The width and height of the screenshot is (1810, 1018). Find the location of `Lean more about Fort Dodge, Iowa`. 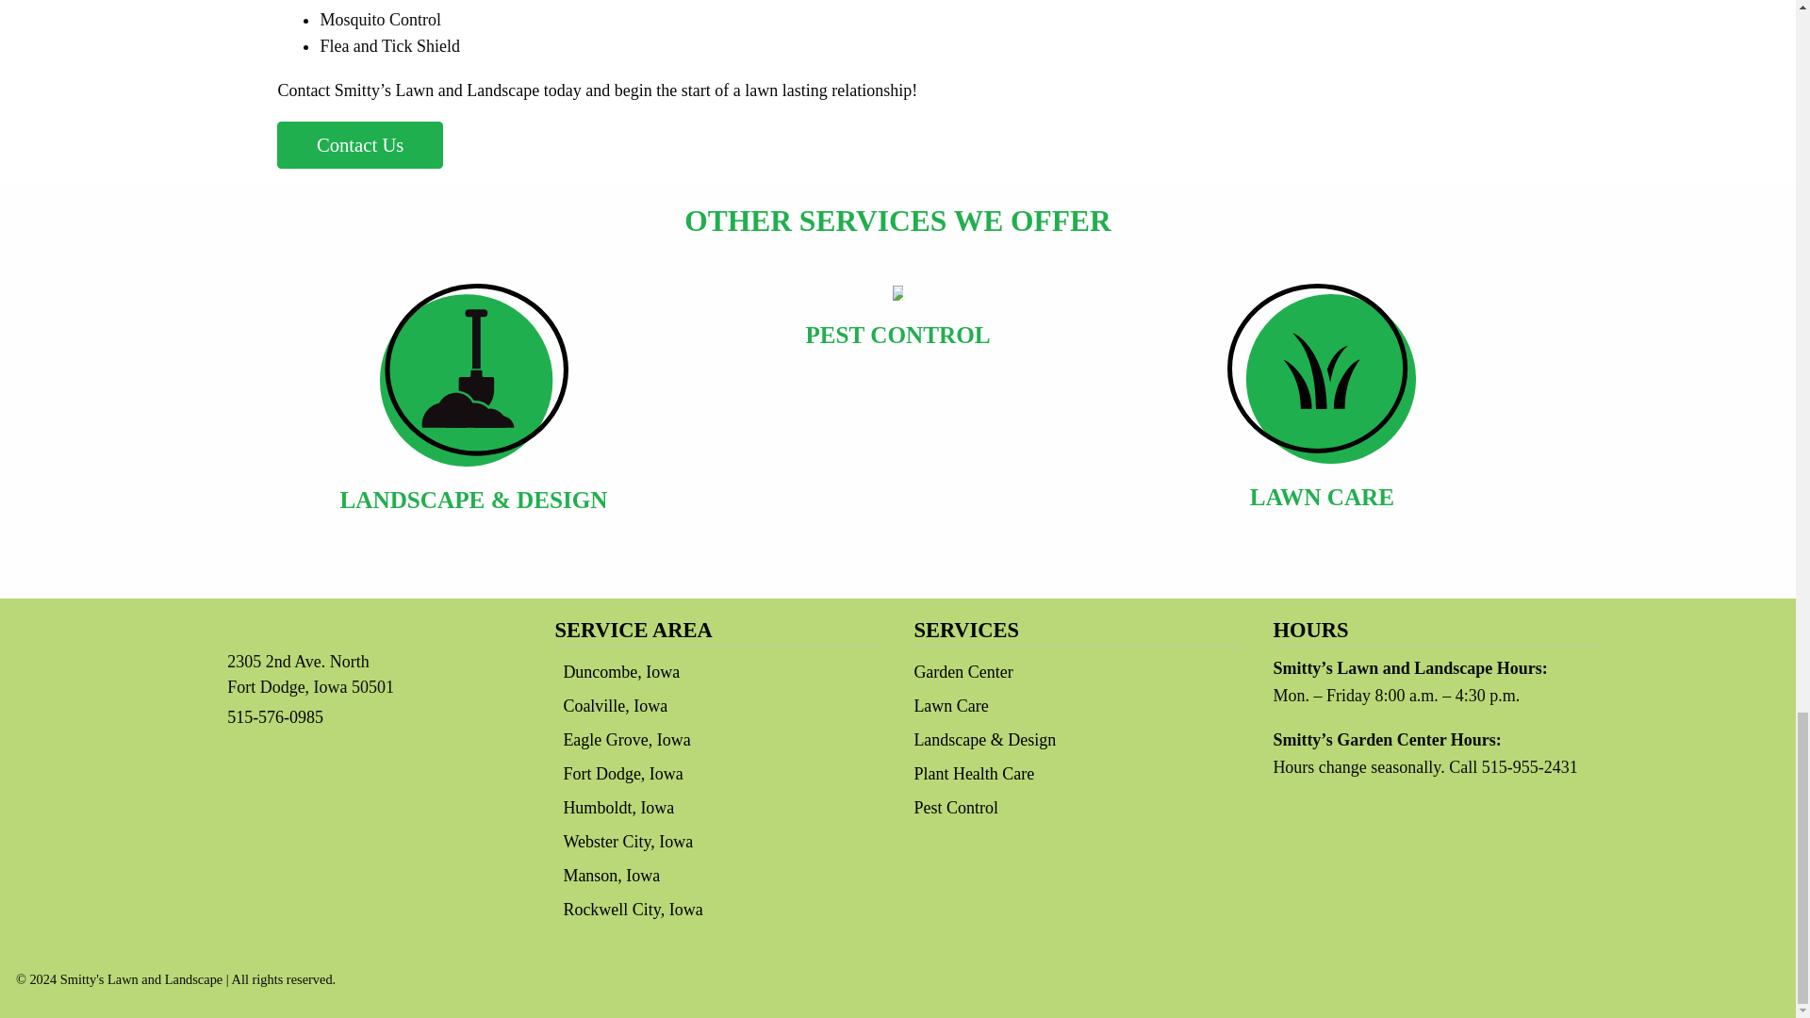

Lean more about Fort Dodge, Iowa is located at coordinates (622, 773).